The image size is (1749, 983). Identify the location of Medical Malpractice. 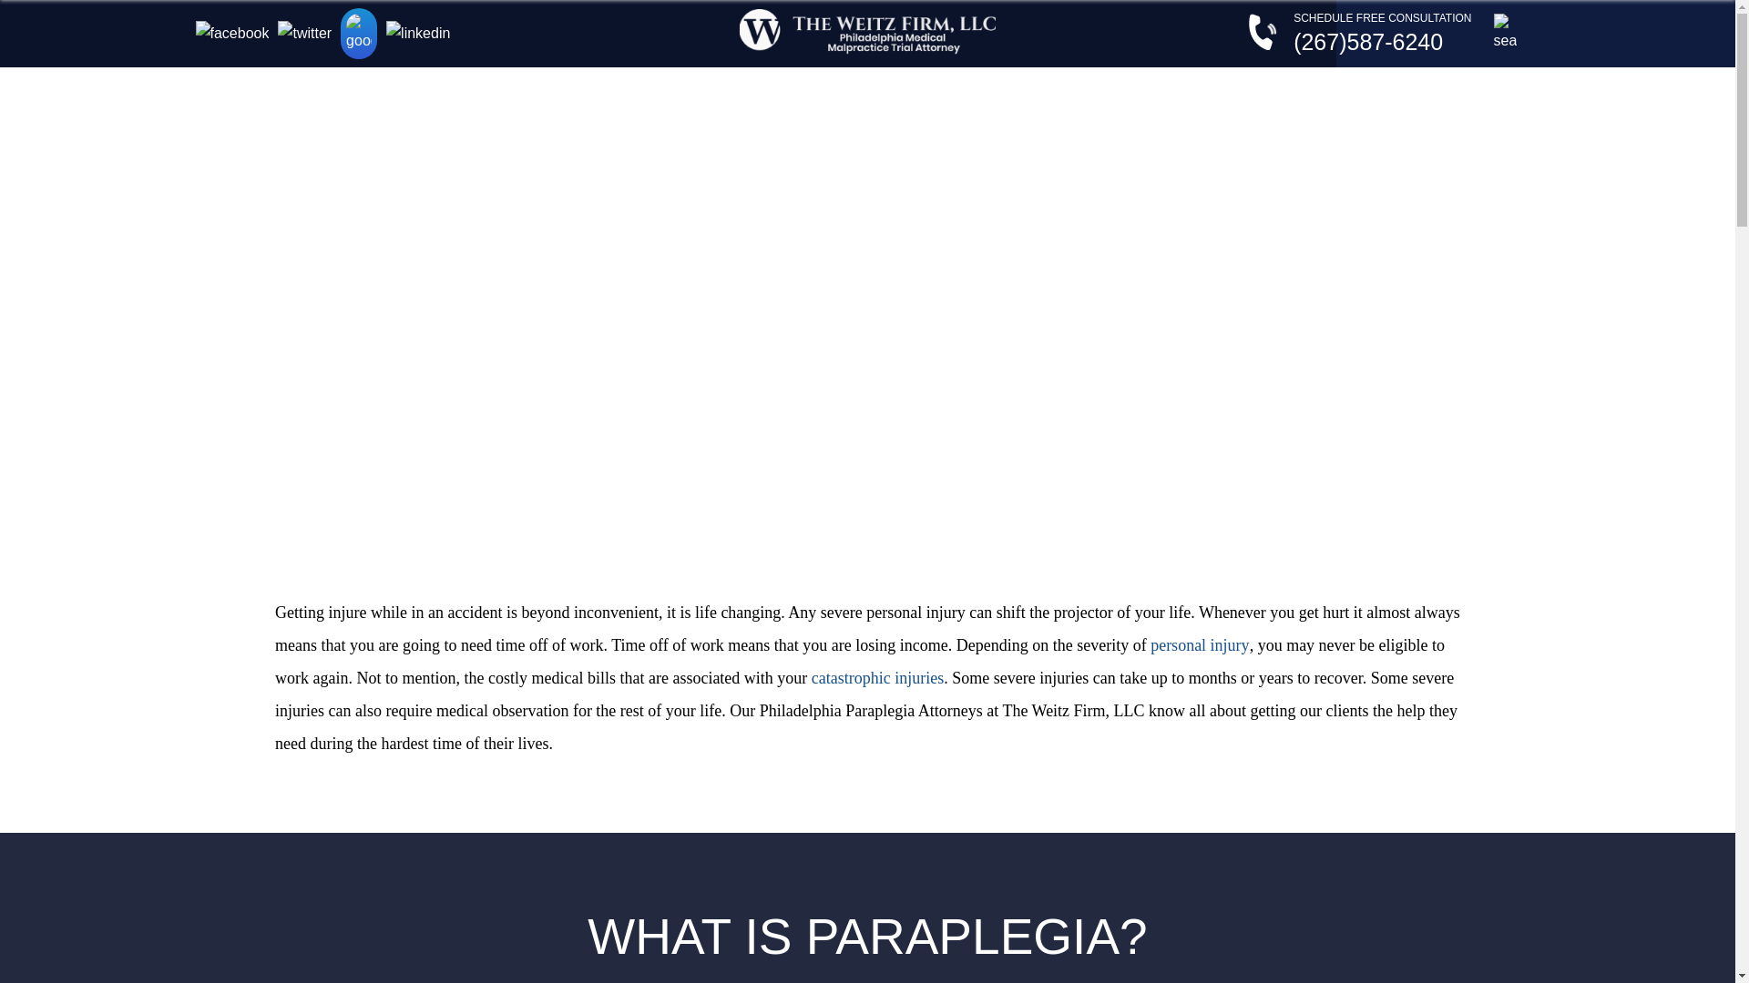
(614, 91).